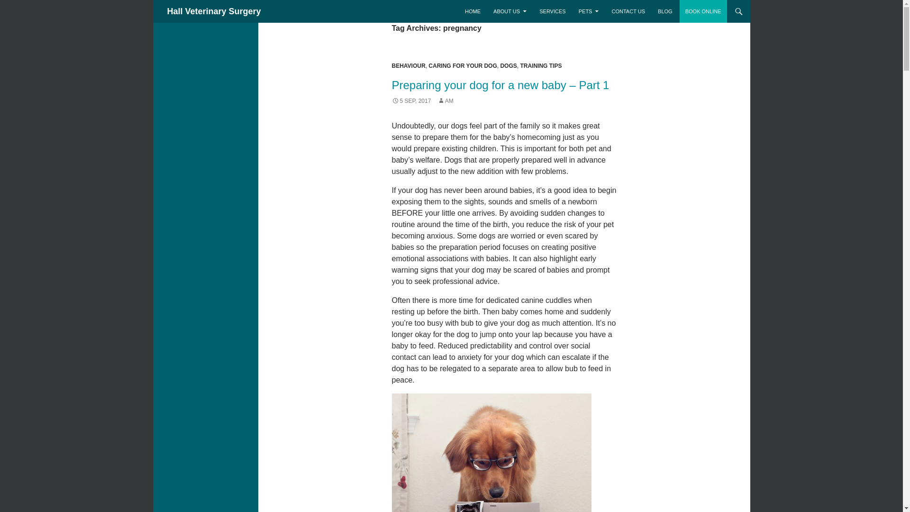 The height and width of the screenshot is (512, 910). I want to click on DOGS, so click(508, 65).